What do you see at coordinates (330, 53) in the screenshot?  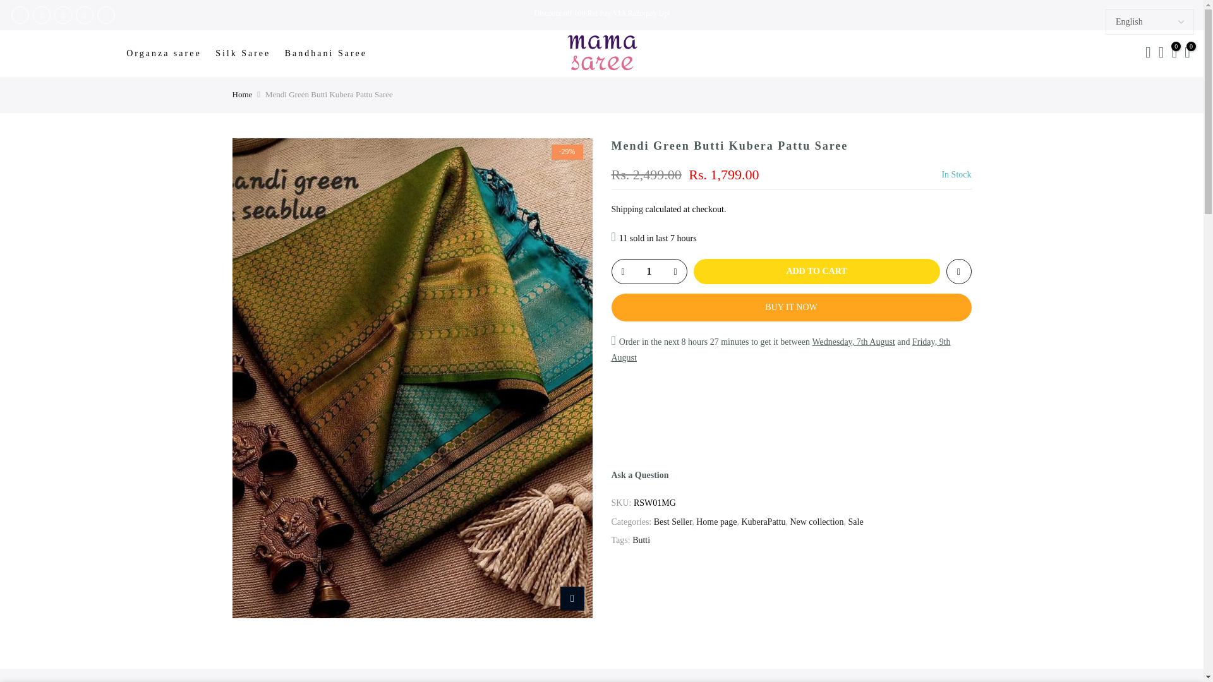 I see `Bandhani Saree` at bounding box center [330, 53].